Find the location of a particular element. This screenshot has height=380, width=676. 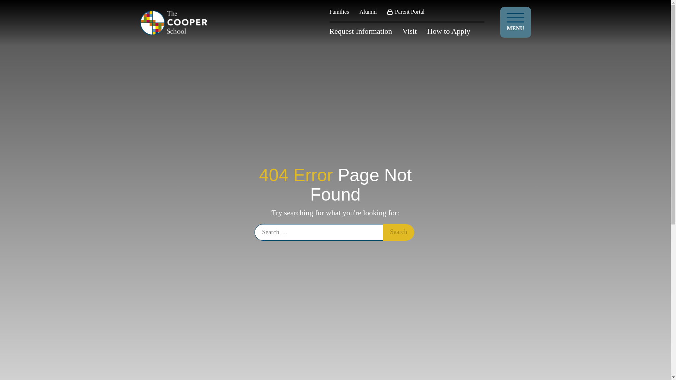

How to Apply is located at coordinates (449, 31).